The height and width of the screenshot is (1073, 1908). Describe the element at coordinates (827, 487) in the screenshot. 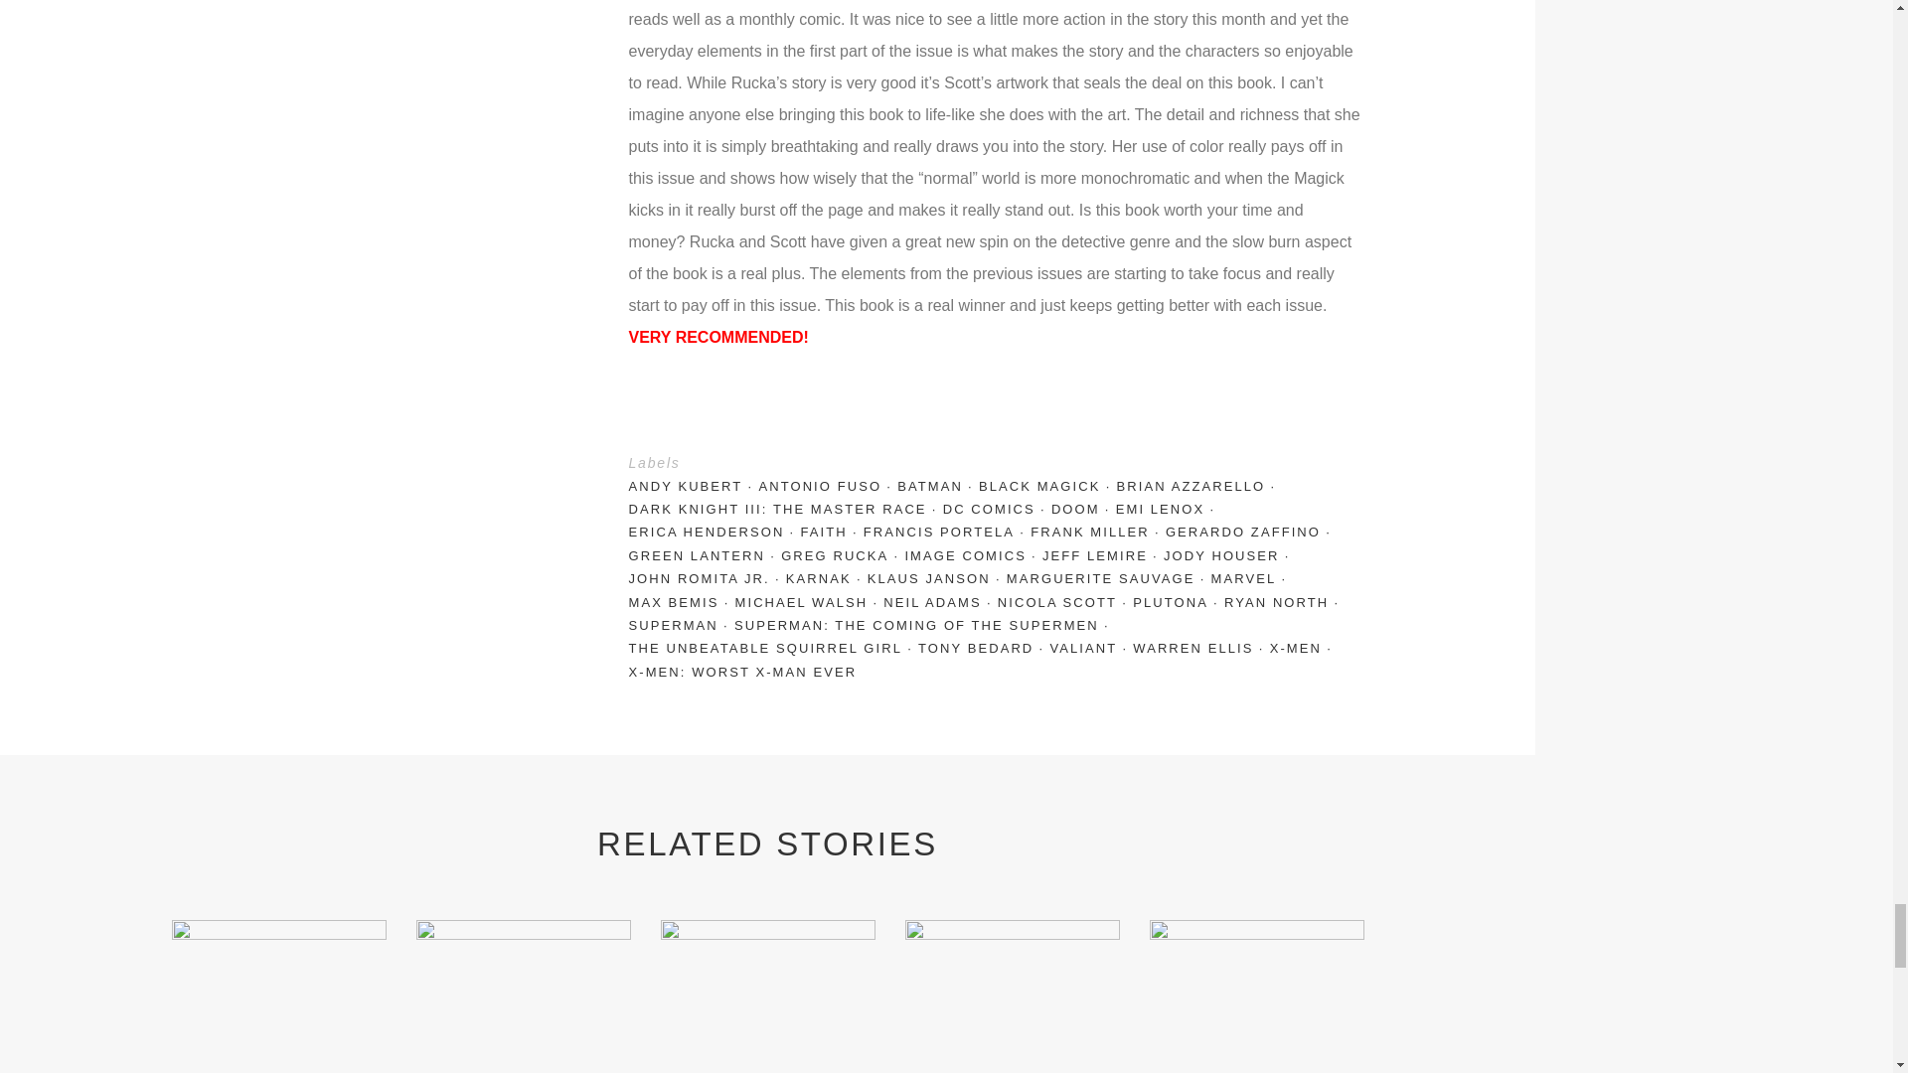

I see `ANTONIO FUSO` at that location.